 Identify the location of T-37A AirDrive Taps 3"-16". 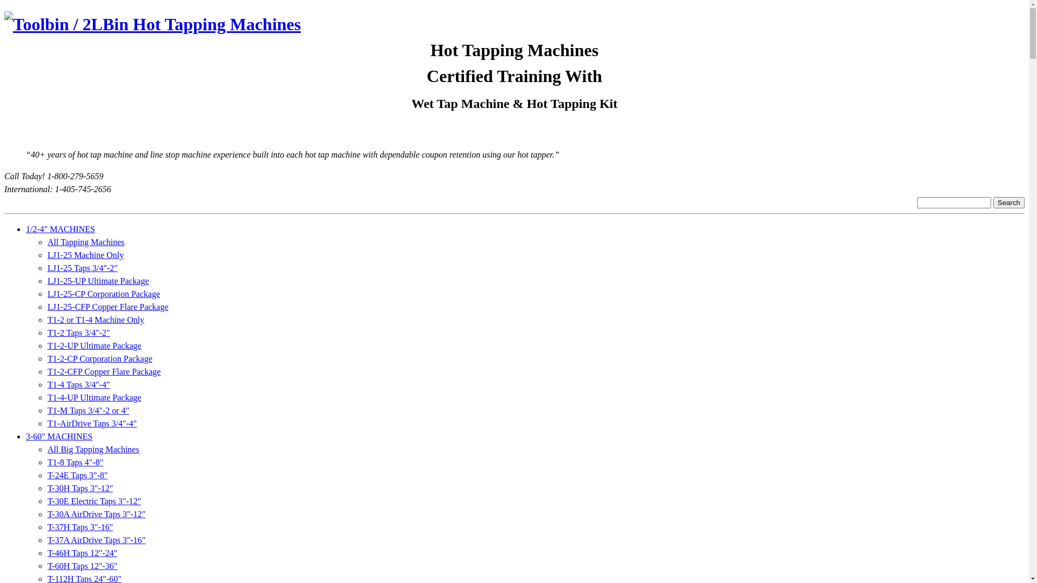
(96, 540).